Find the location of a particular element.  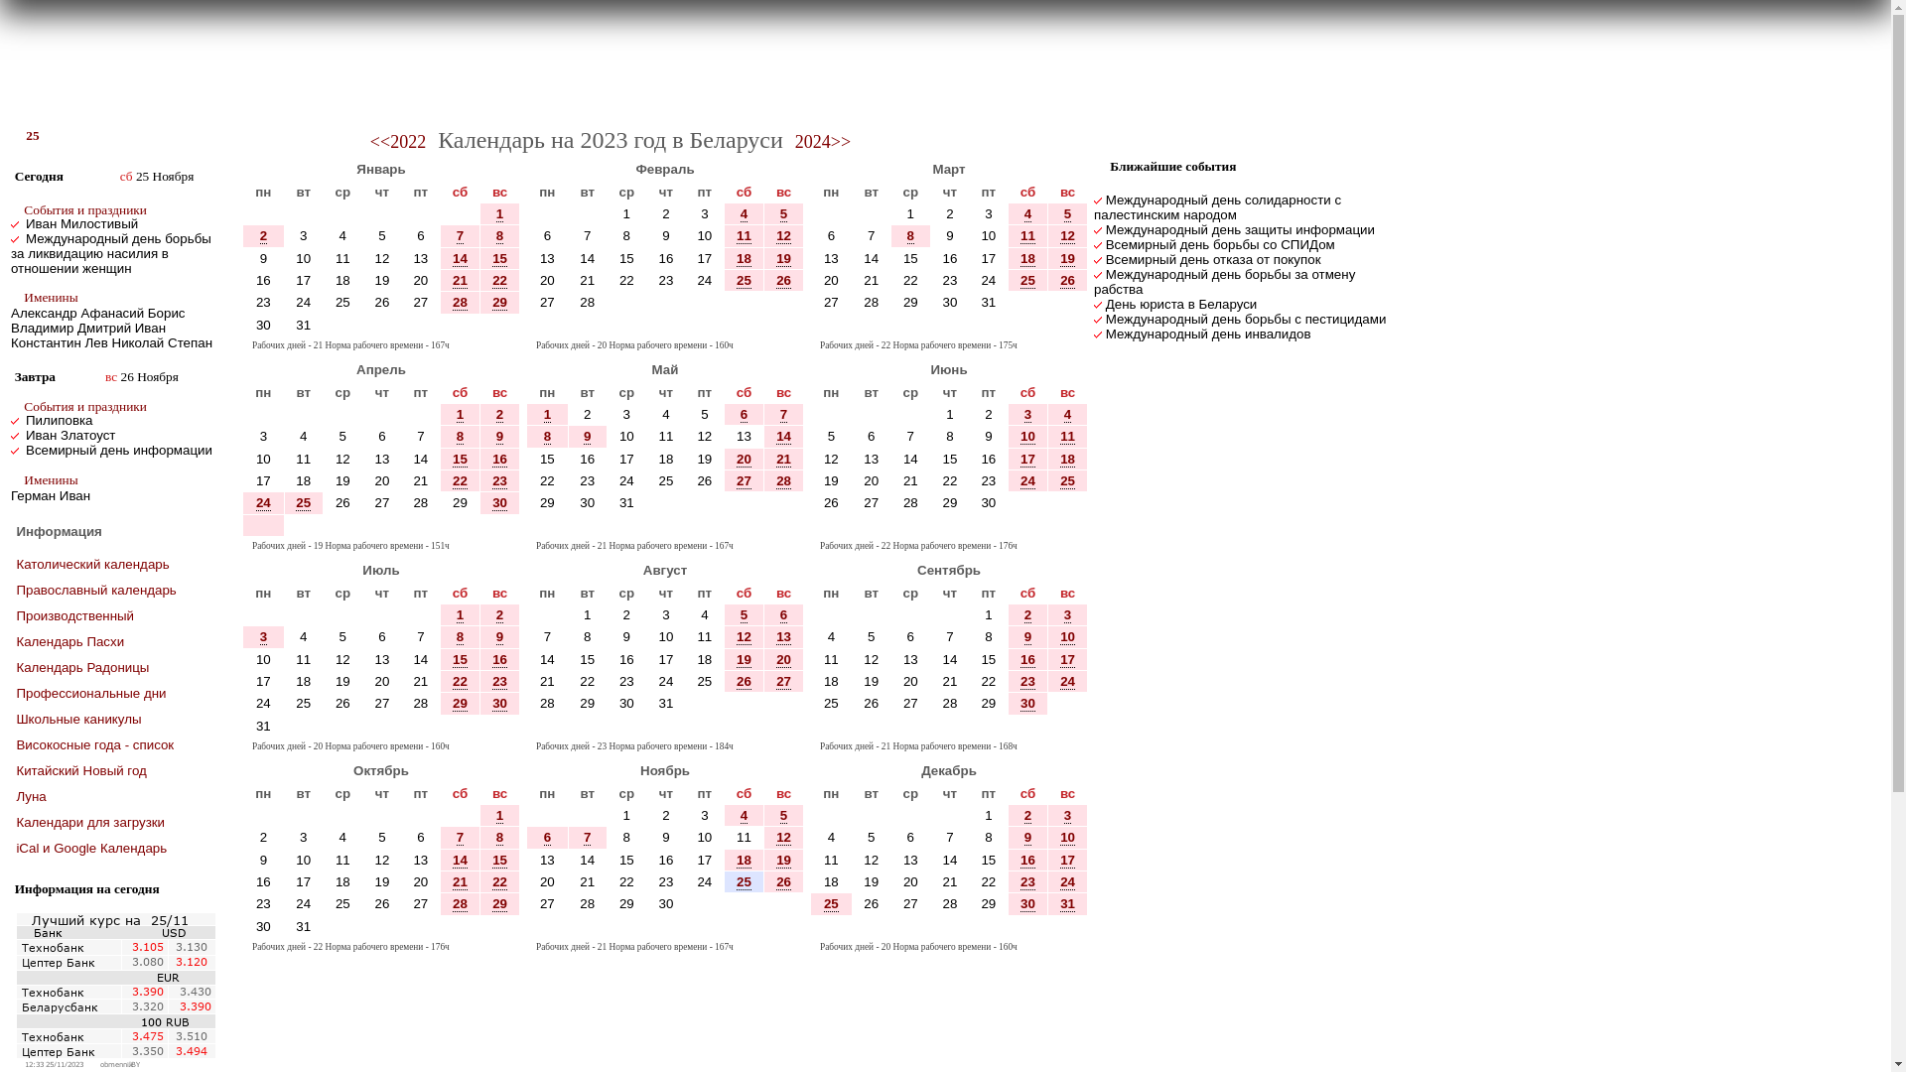

16 is located at coordinates (264, 881).